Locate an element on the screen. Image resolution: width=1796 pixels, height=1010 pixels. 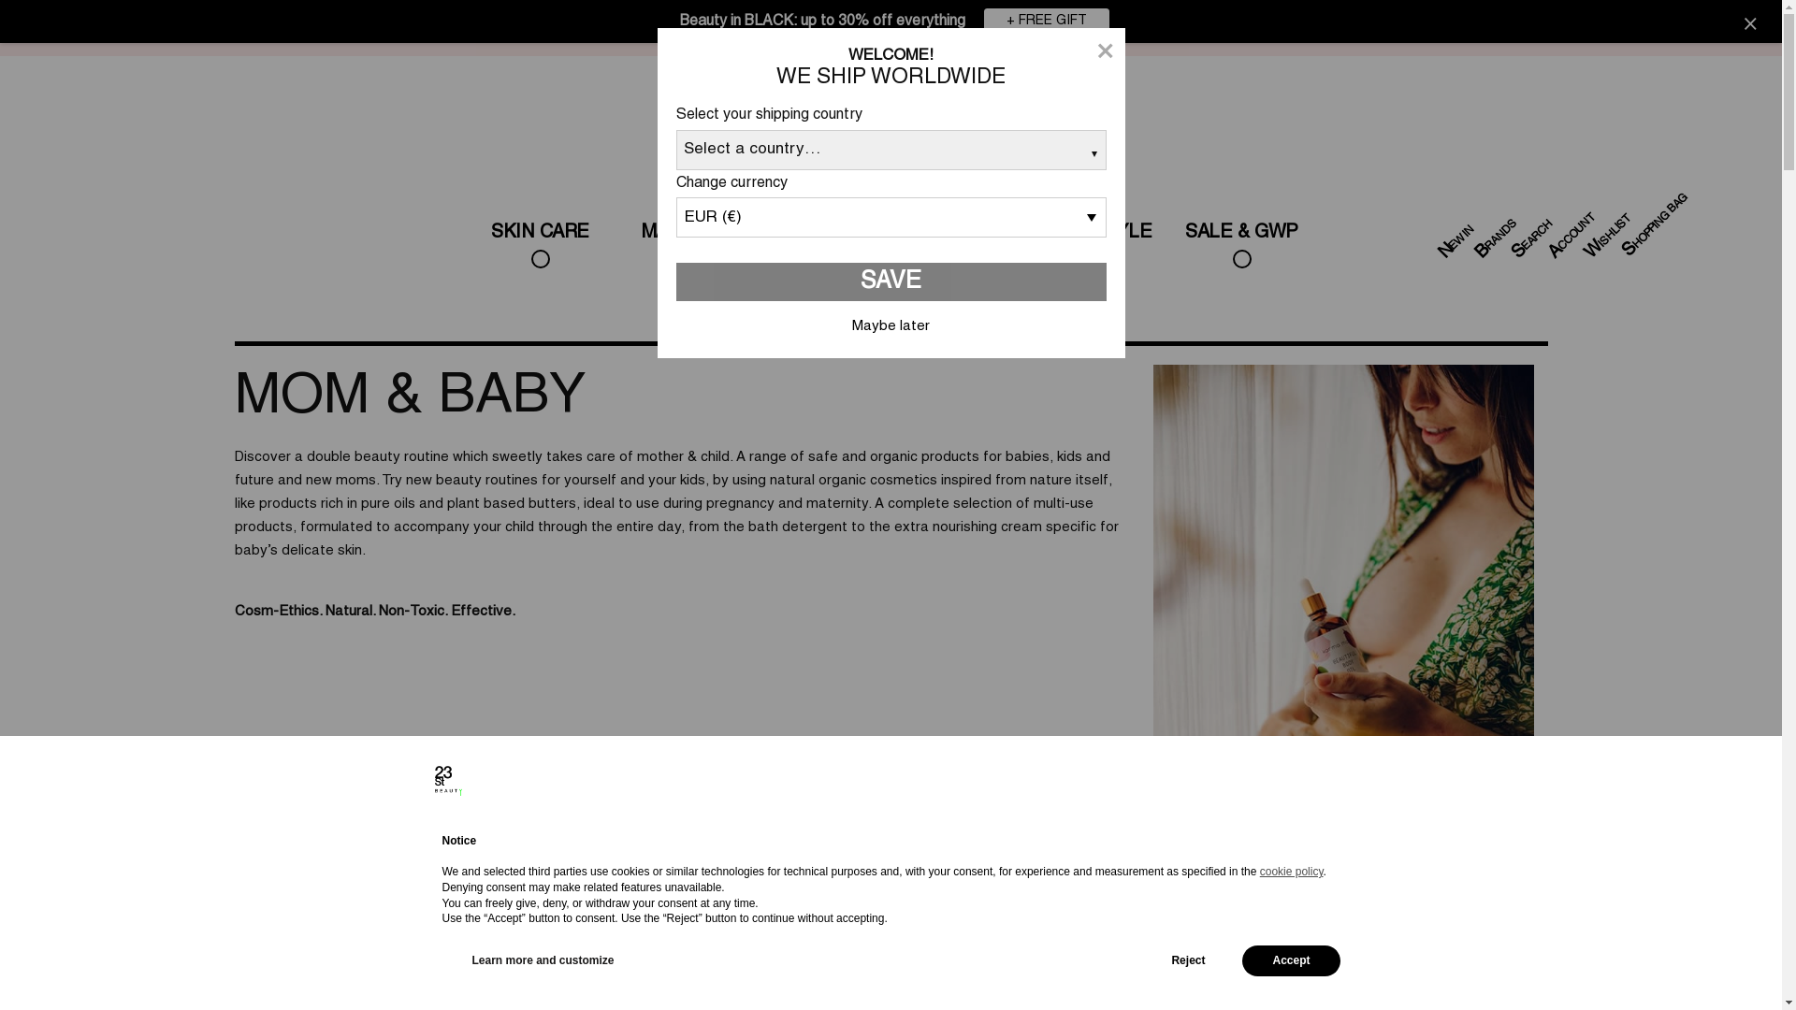
Soaps is located at coordinates (395, 891).